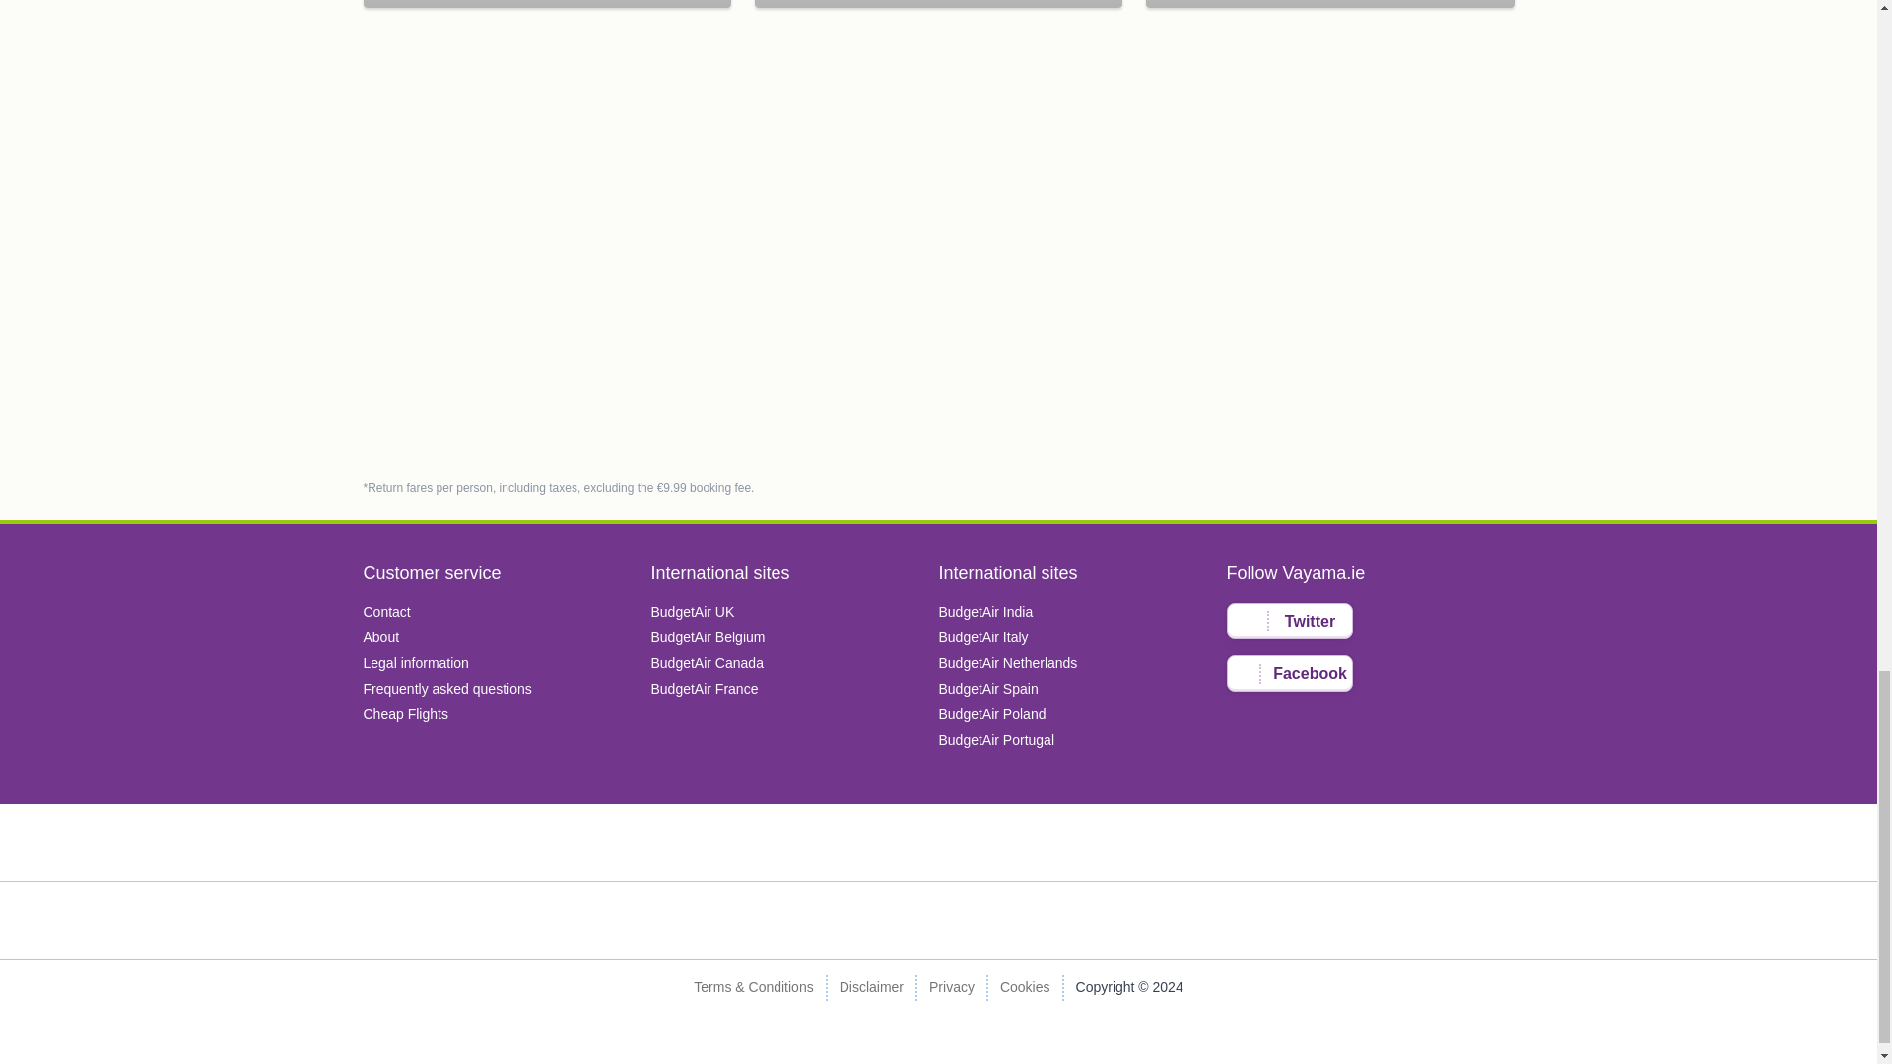  Describe the element at coordinates (692, 611) in the screenshot. I see `BudgetAir UK` at that location.